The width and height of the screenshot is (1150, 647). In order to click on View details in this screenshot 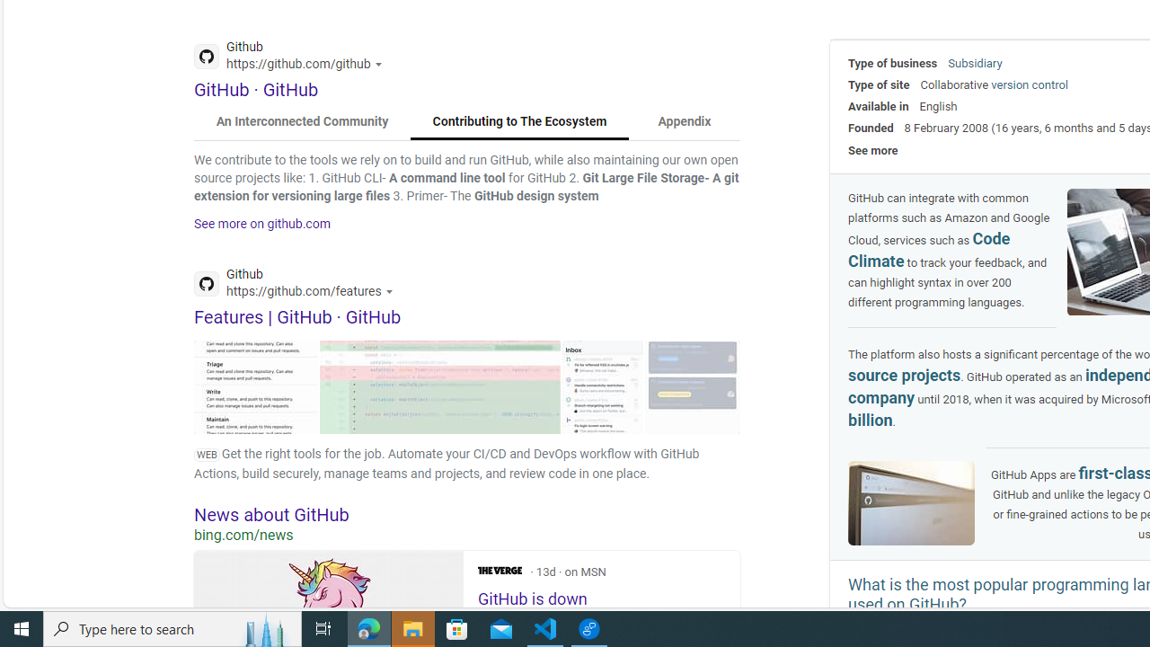, I will do `click(693, 386)`.